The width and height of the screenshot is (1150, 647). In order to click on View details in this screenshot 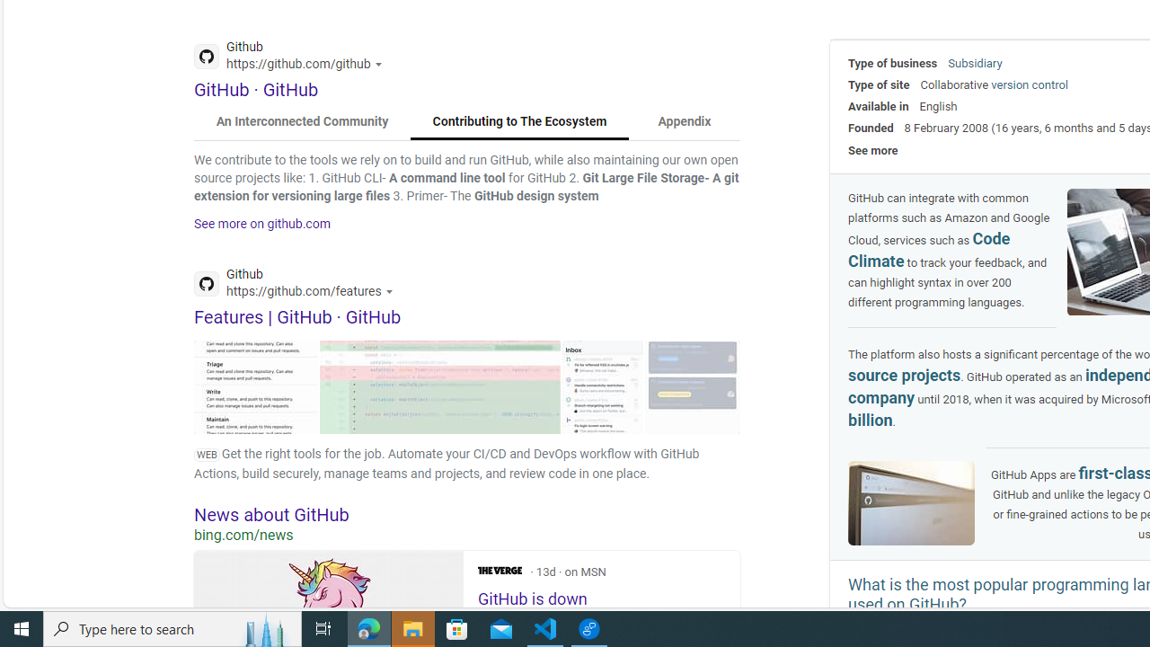, I will do `click(693, 386)`.